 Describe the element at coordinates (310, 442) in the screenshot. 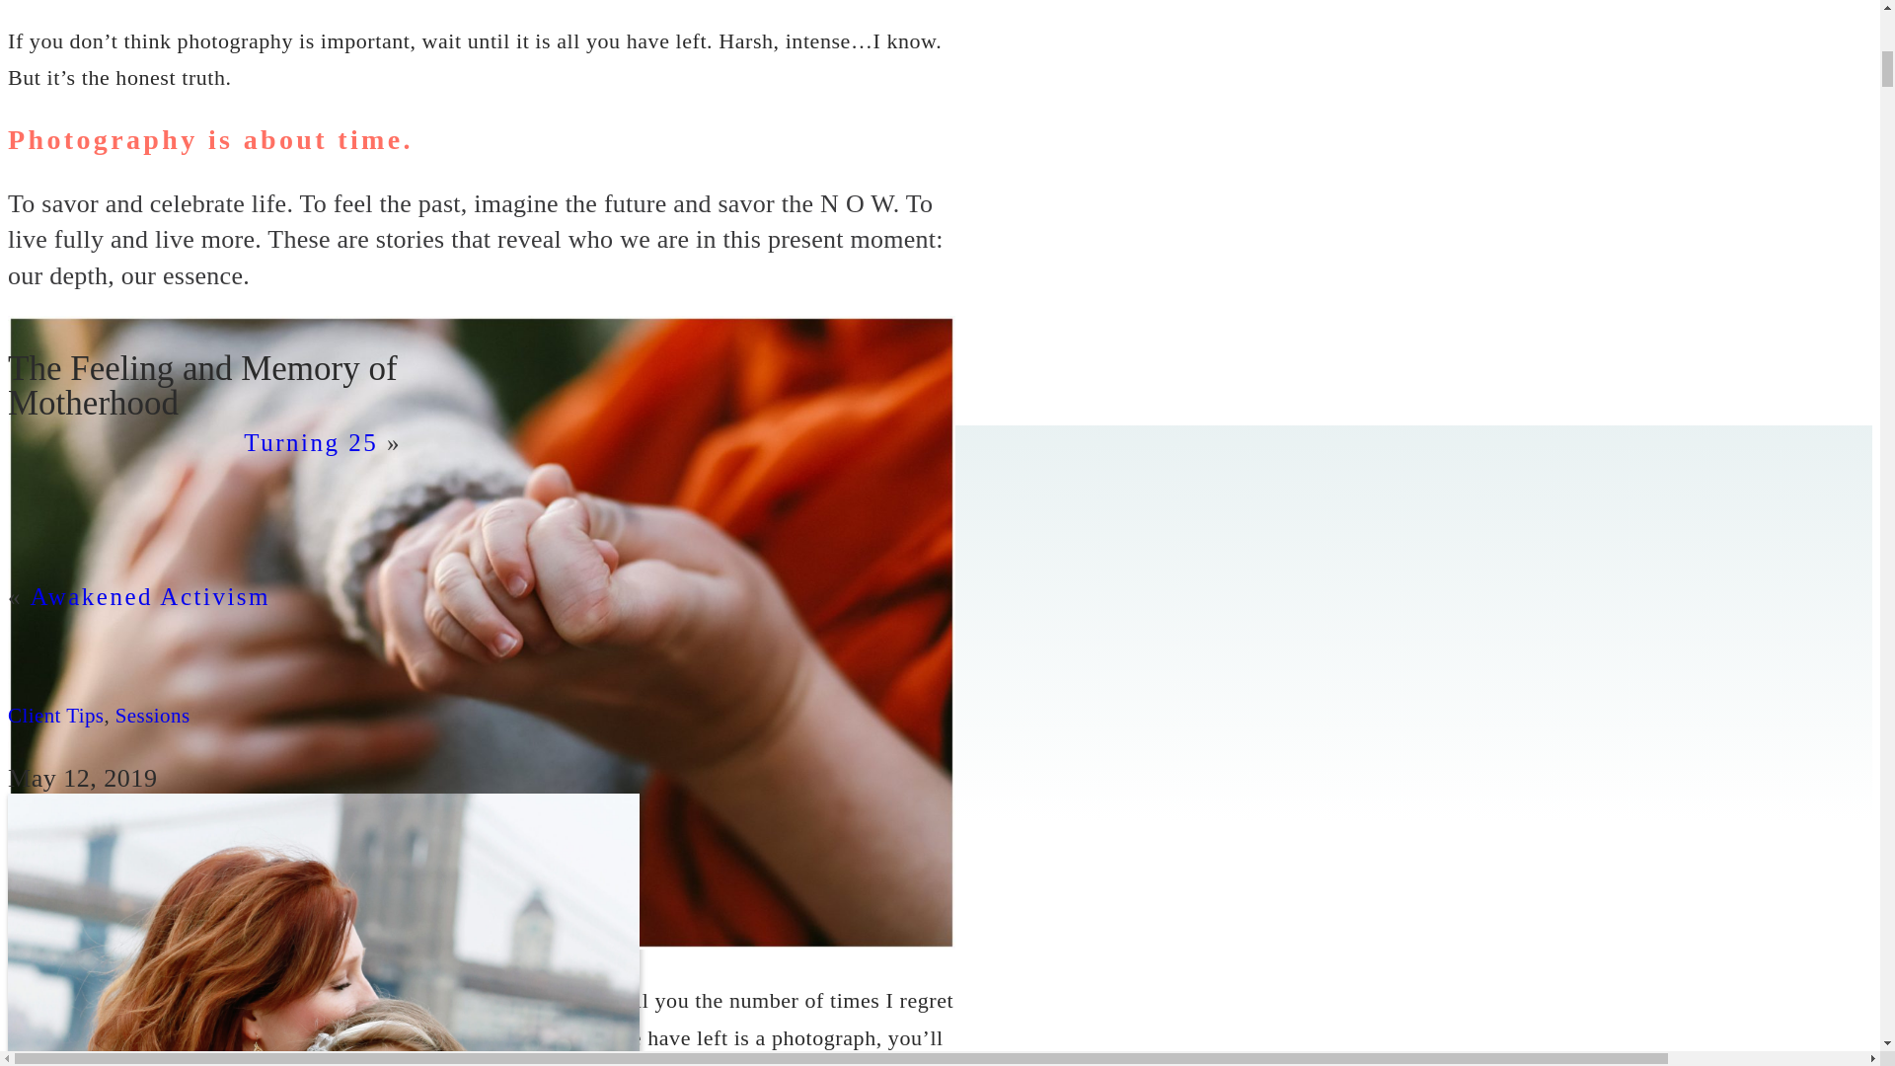

I see `Turning 25` at that location.